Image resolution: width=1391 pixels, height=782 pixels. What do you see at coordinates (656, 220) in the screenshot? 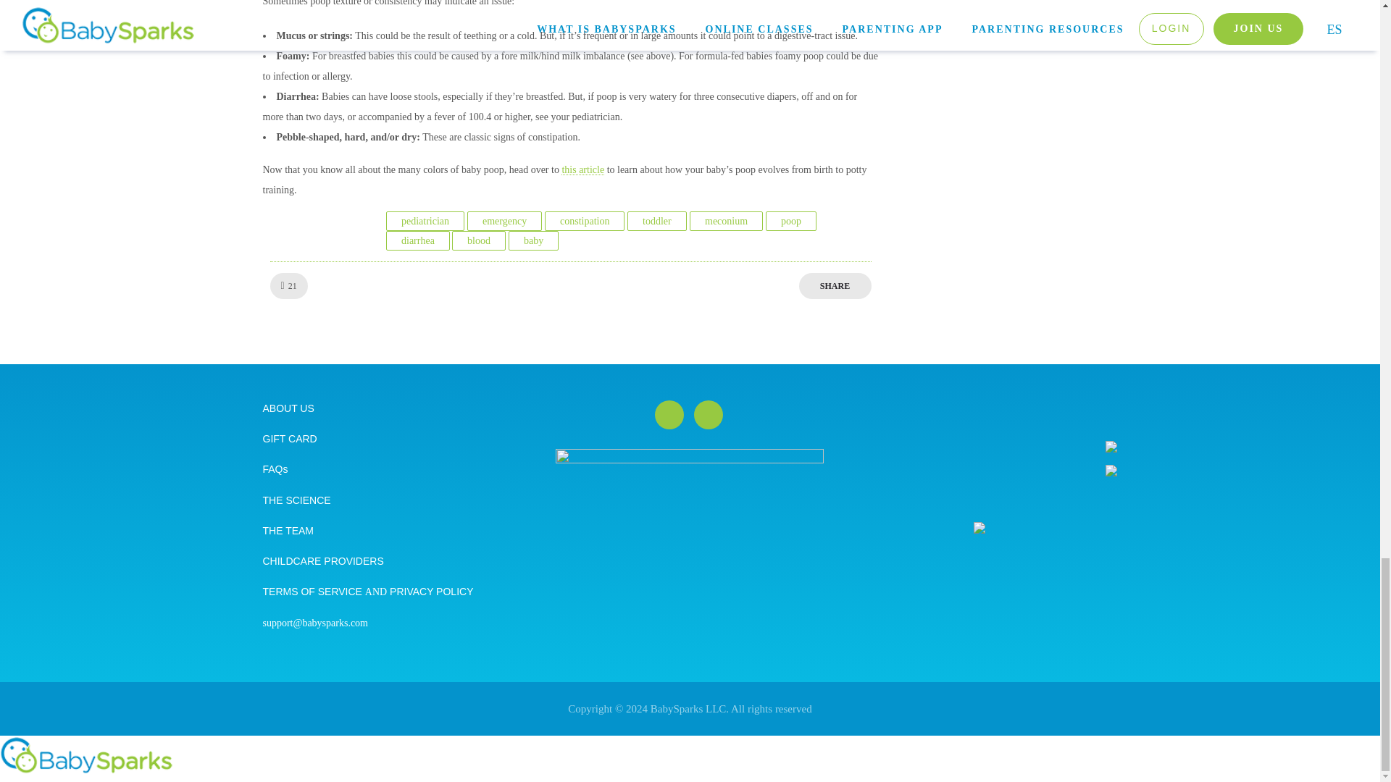
I see `toddler` at bounding box center [656, 220].